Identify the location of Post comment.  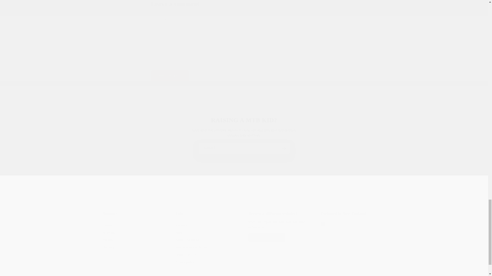
(244, 148).